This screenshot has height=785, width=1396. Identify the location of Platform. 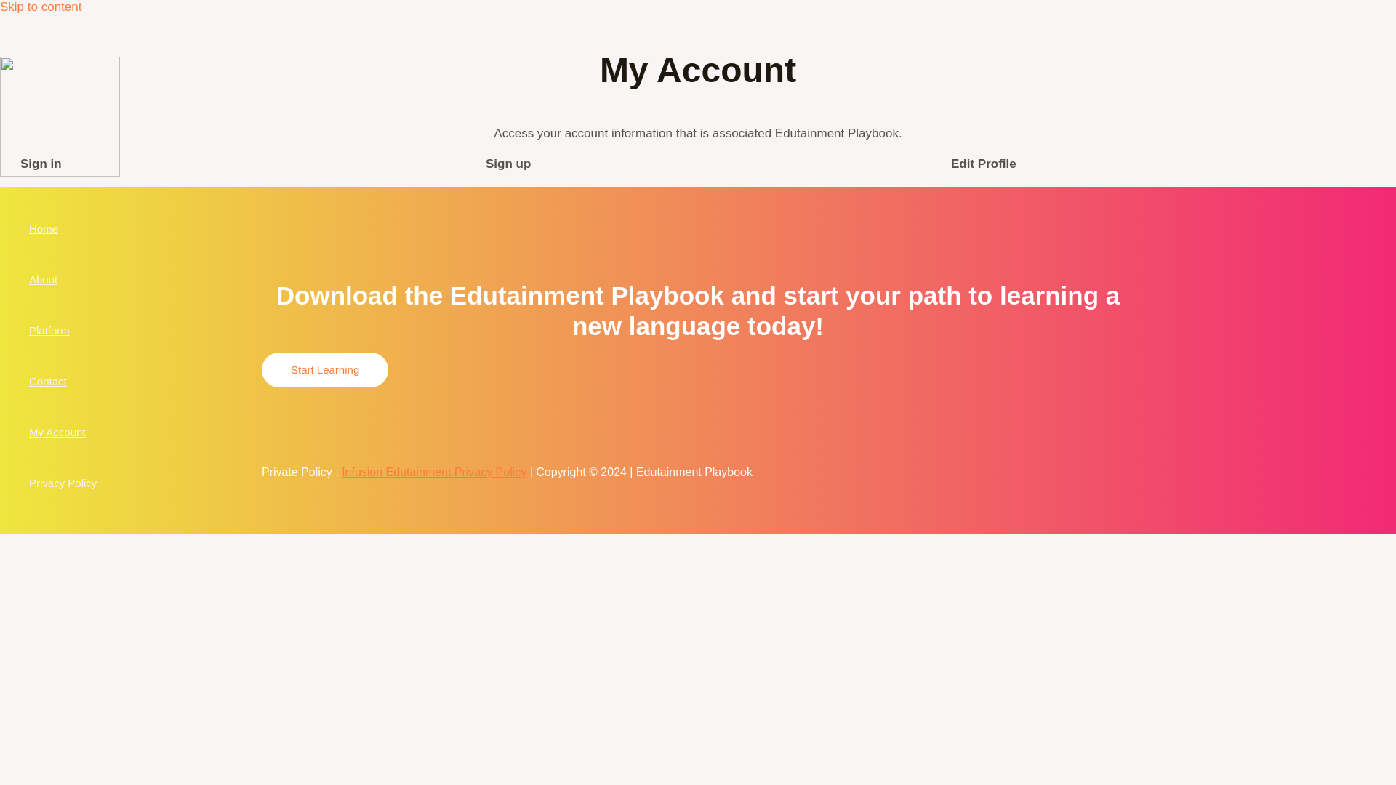
(63, 331).